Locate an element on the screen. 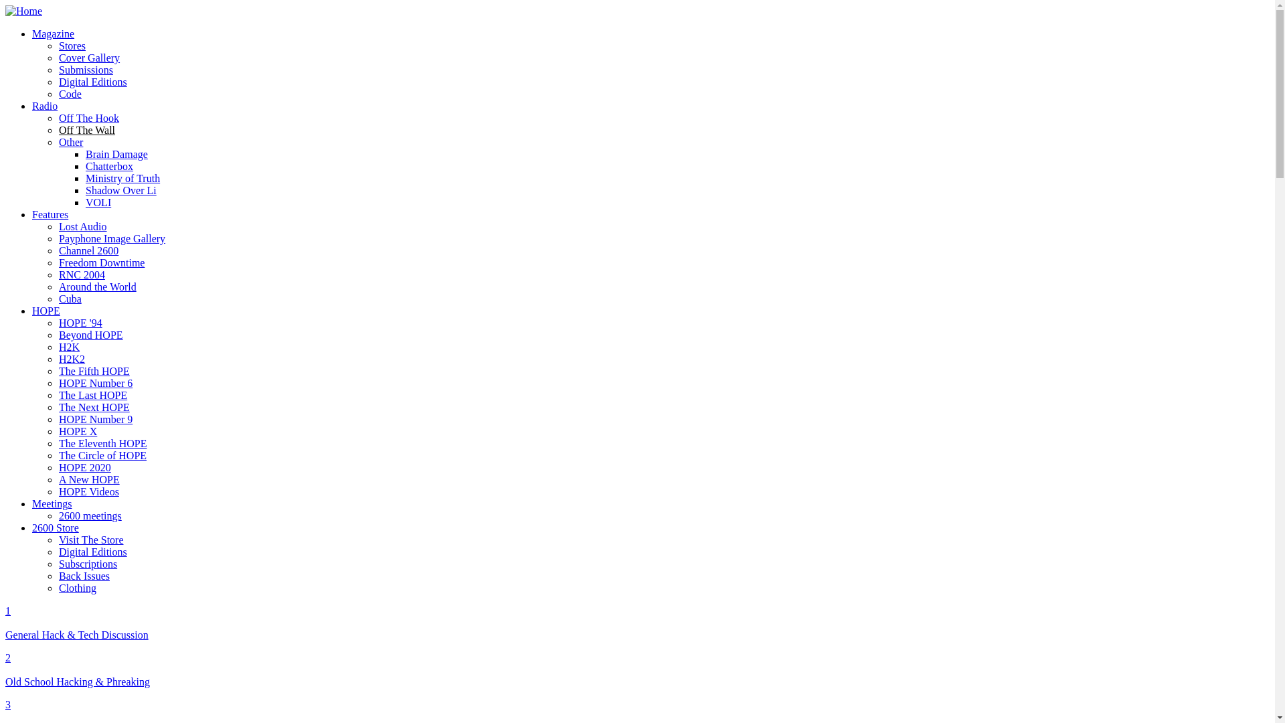 This screenshot has width=1285, height=723. Cover Gallery is located at coordinates (90, 58).